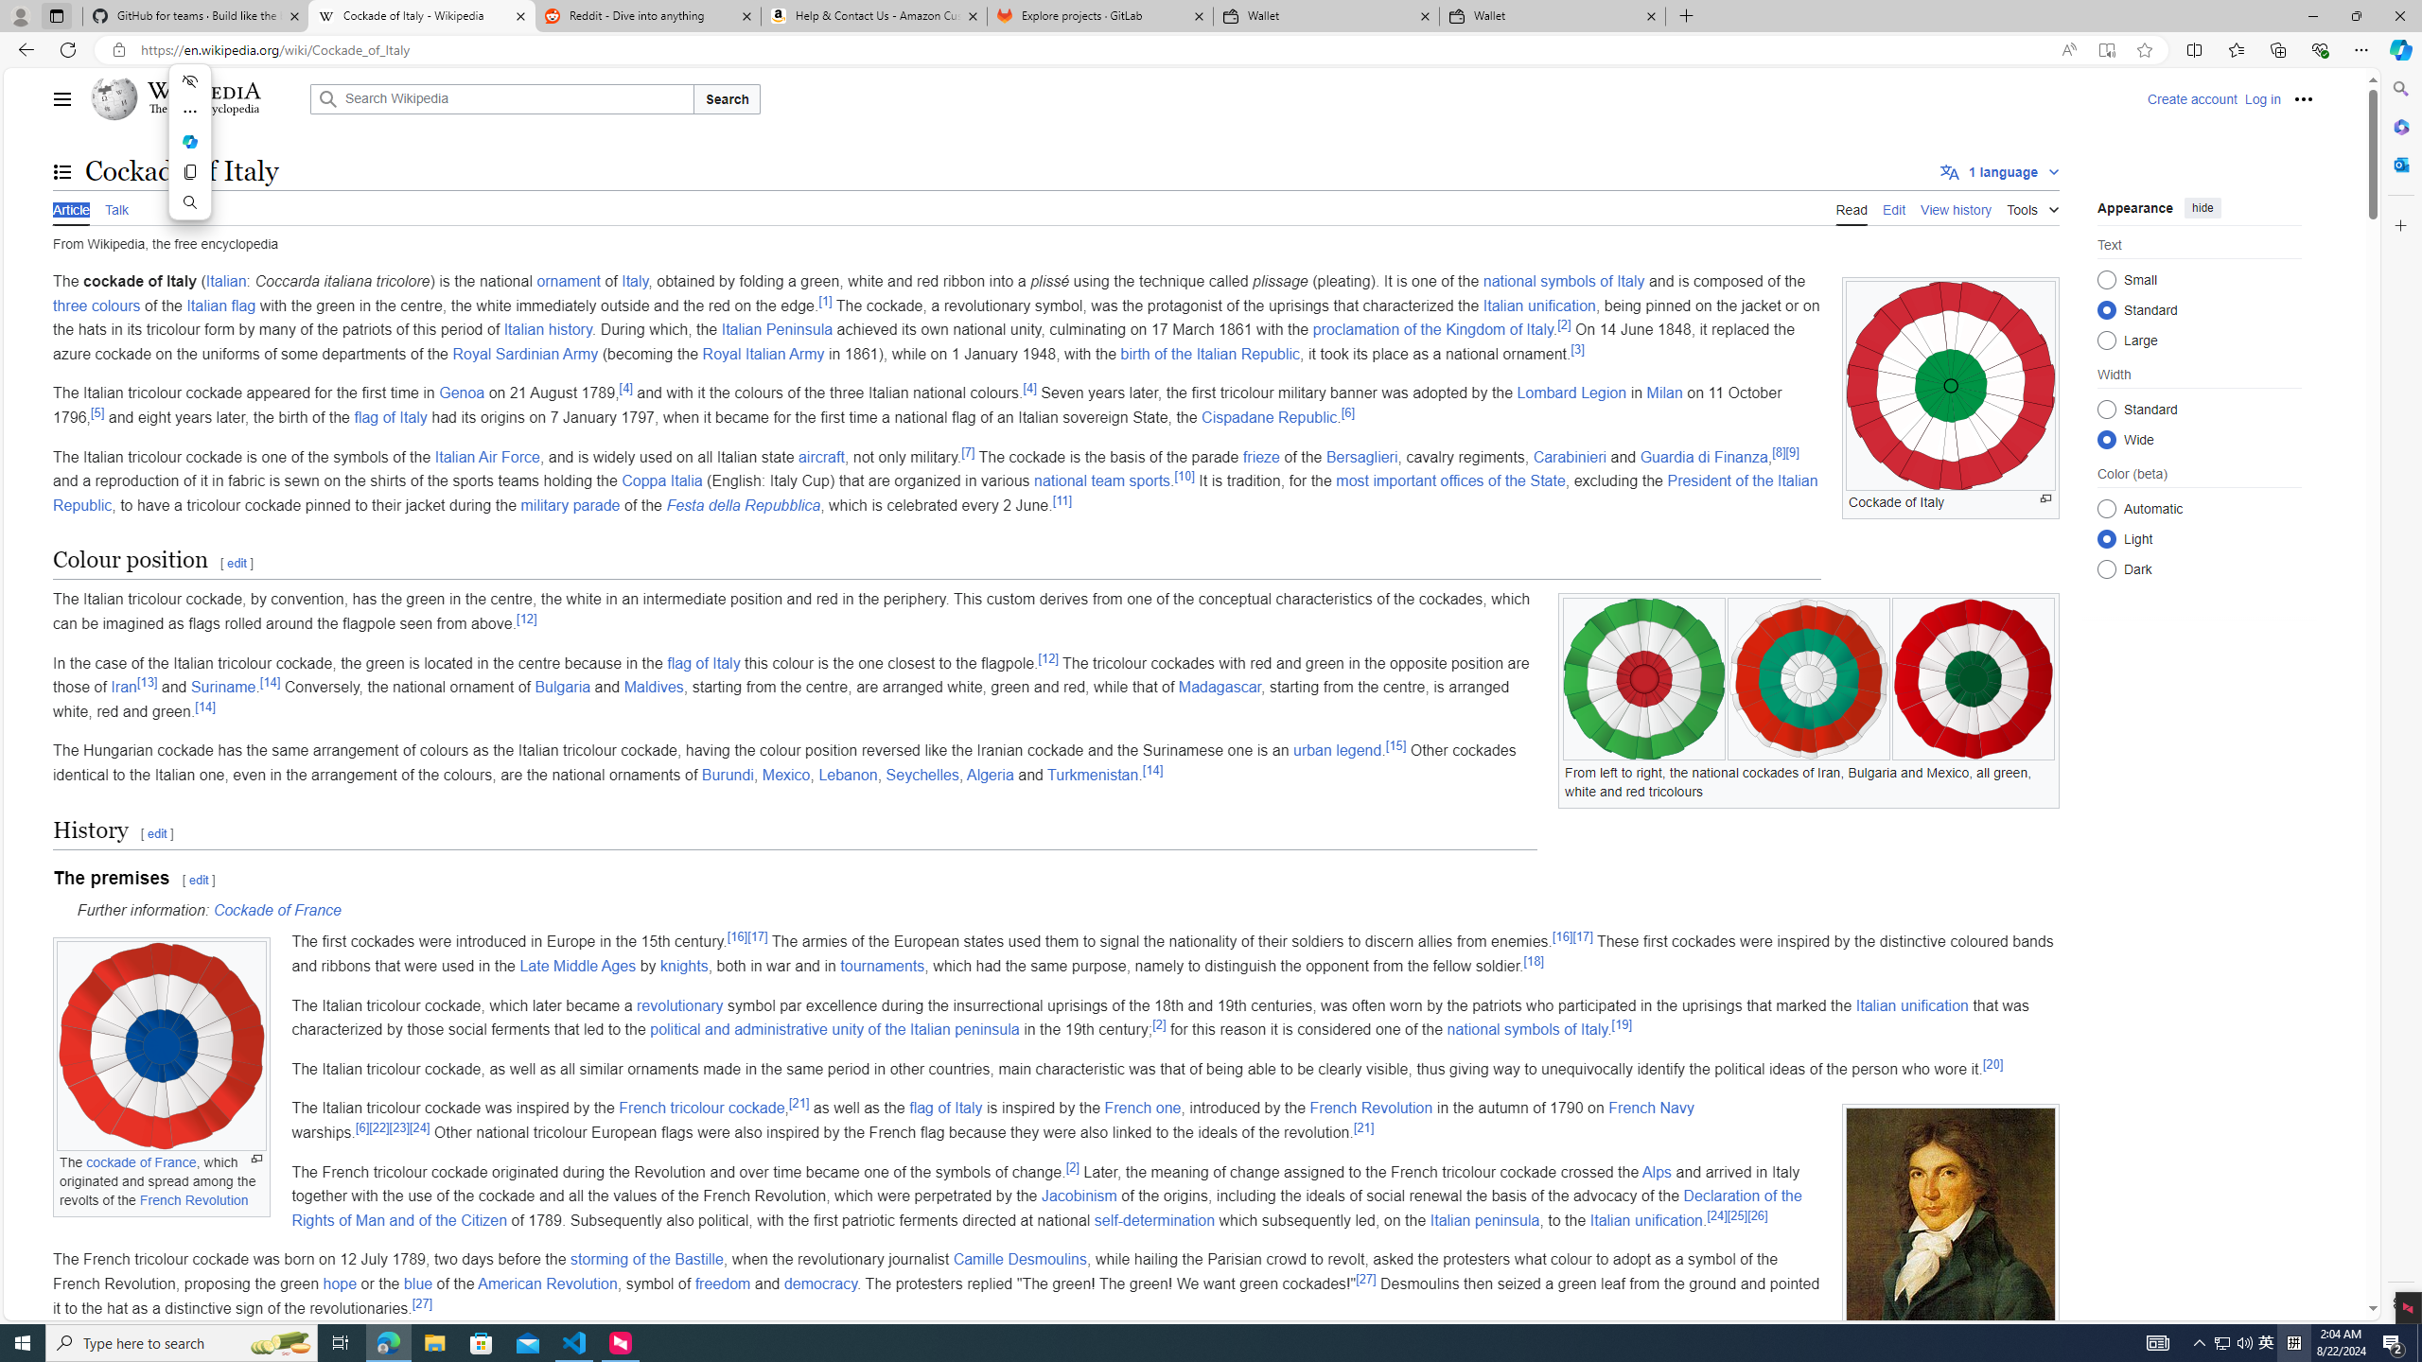 This screenshot has height=1362, width=2422. What do you see at coordinates (2106, 509) in the screenshot?
I see `Automatic` at bounding box center [2106, 509].